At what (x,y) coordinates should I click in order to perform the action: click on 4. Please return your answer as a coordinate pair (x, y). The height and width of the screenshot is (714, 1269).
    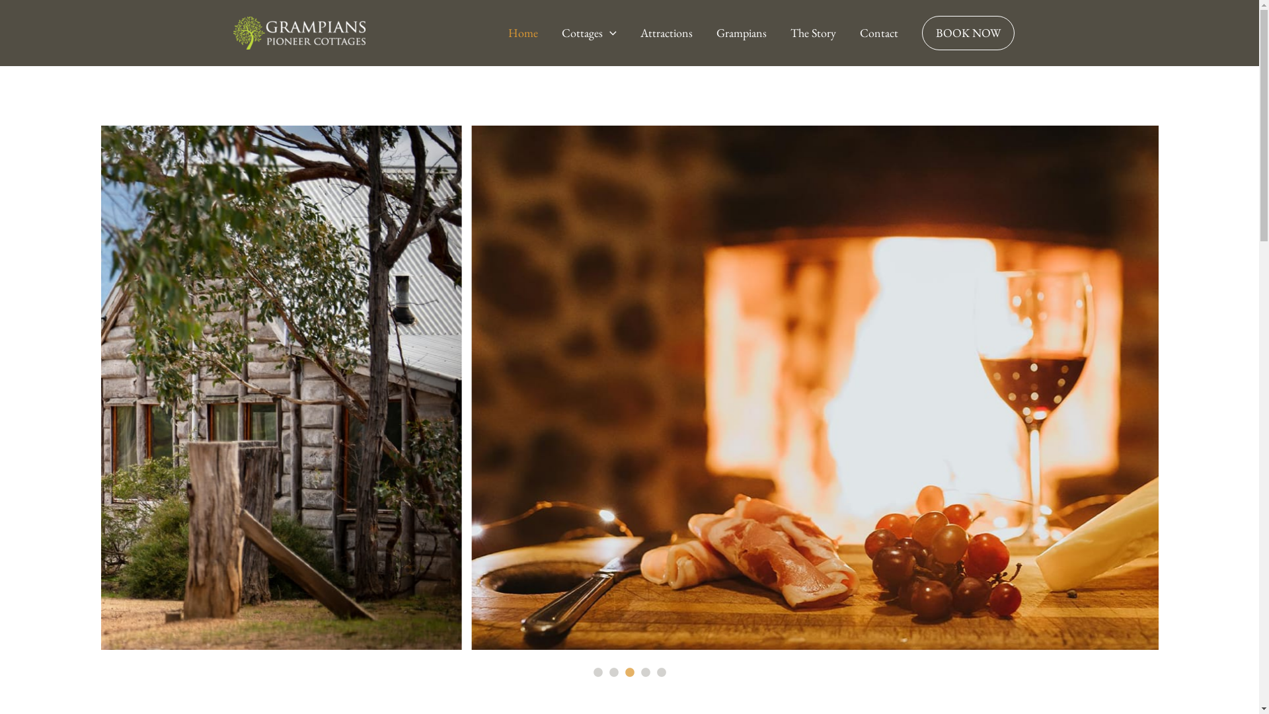
    Looking at the image, I should click on (645, 673).